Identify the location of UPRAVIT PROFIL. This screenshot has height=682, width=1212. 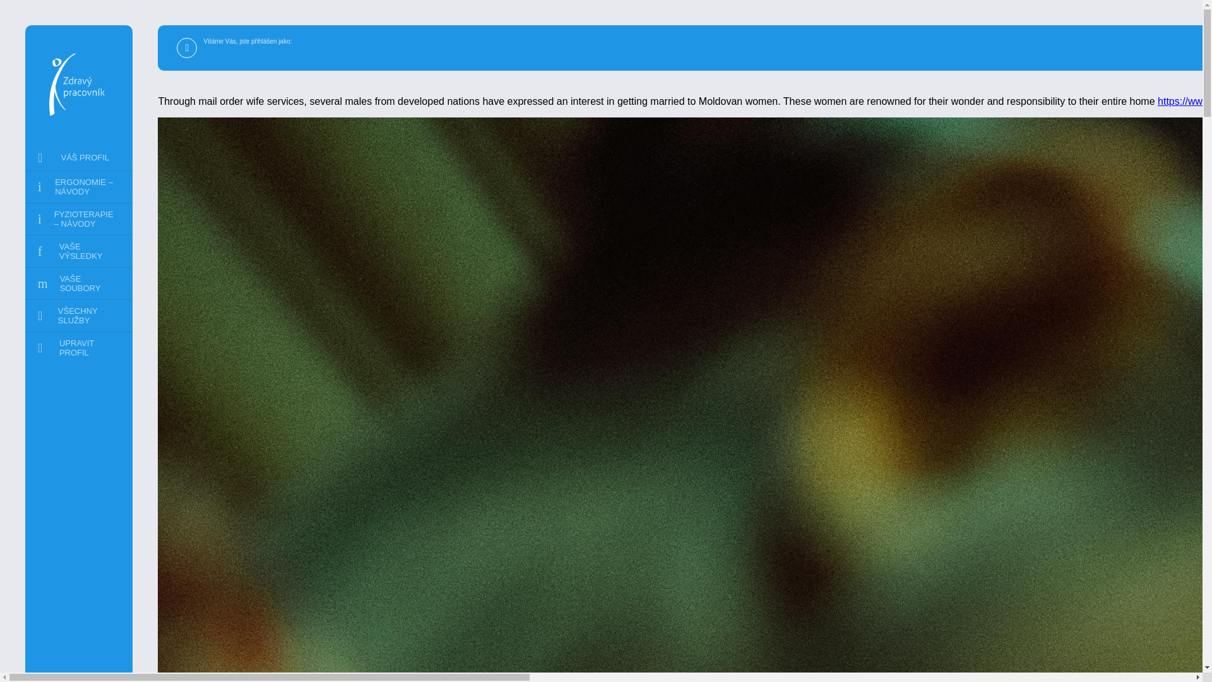
(78, 347).